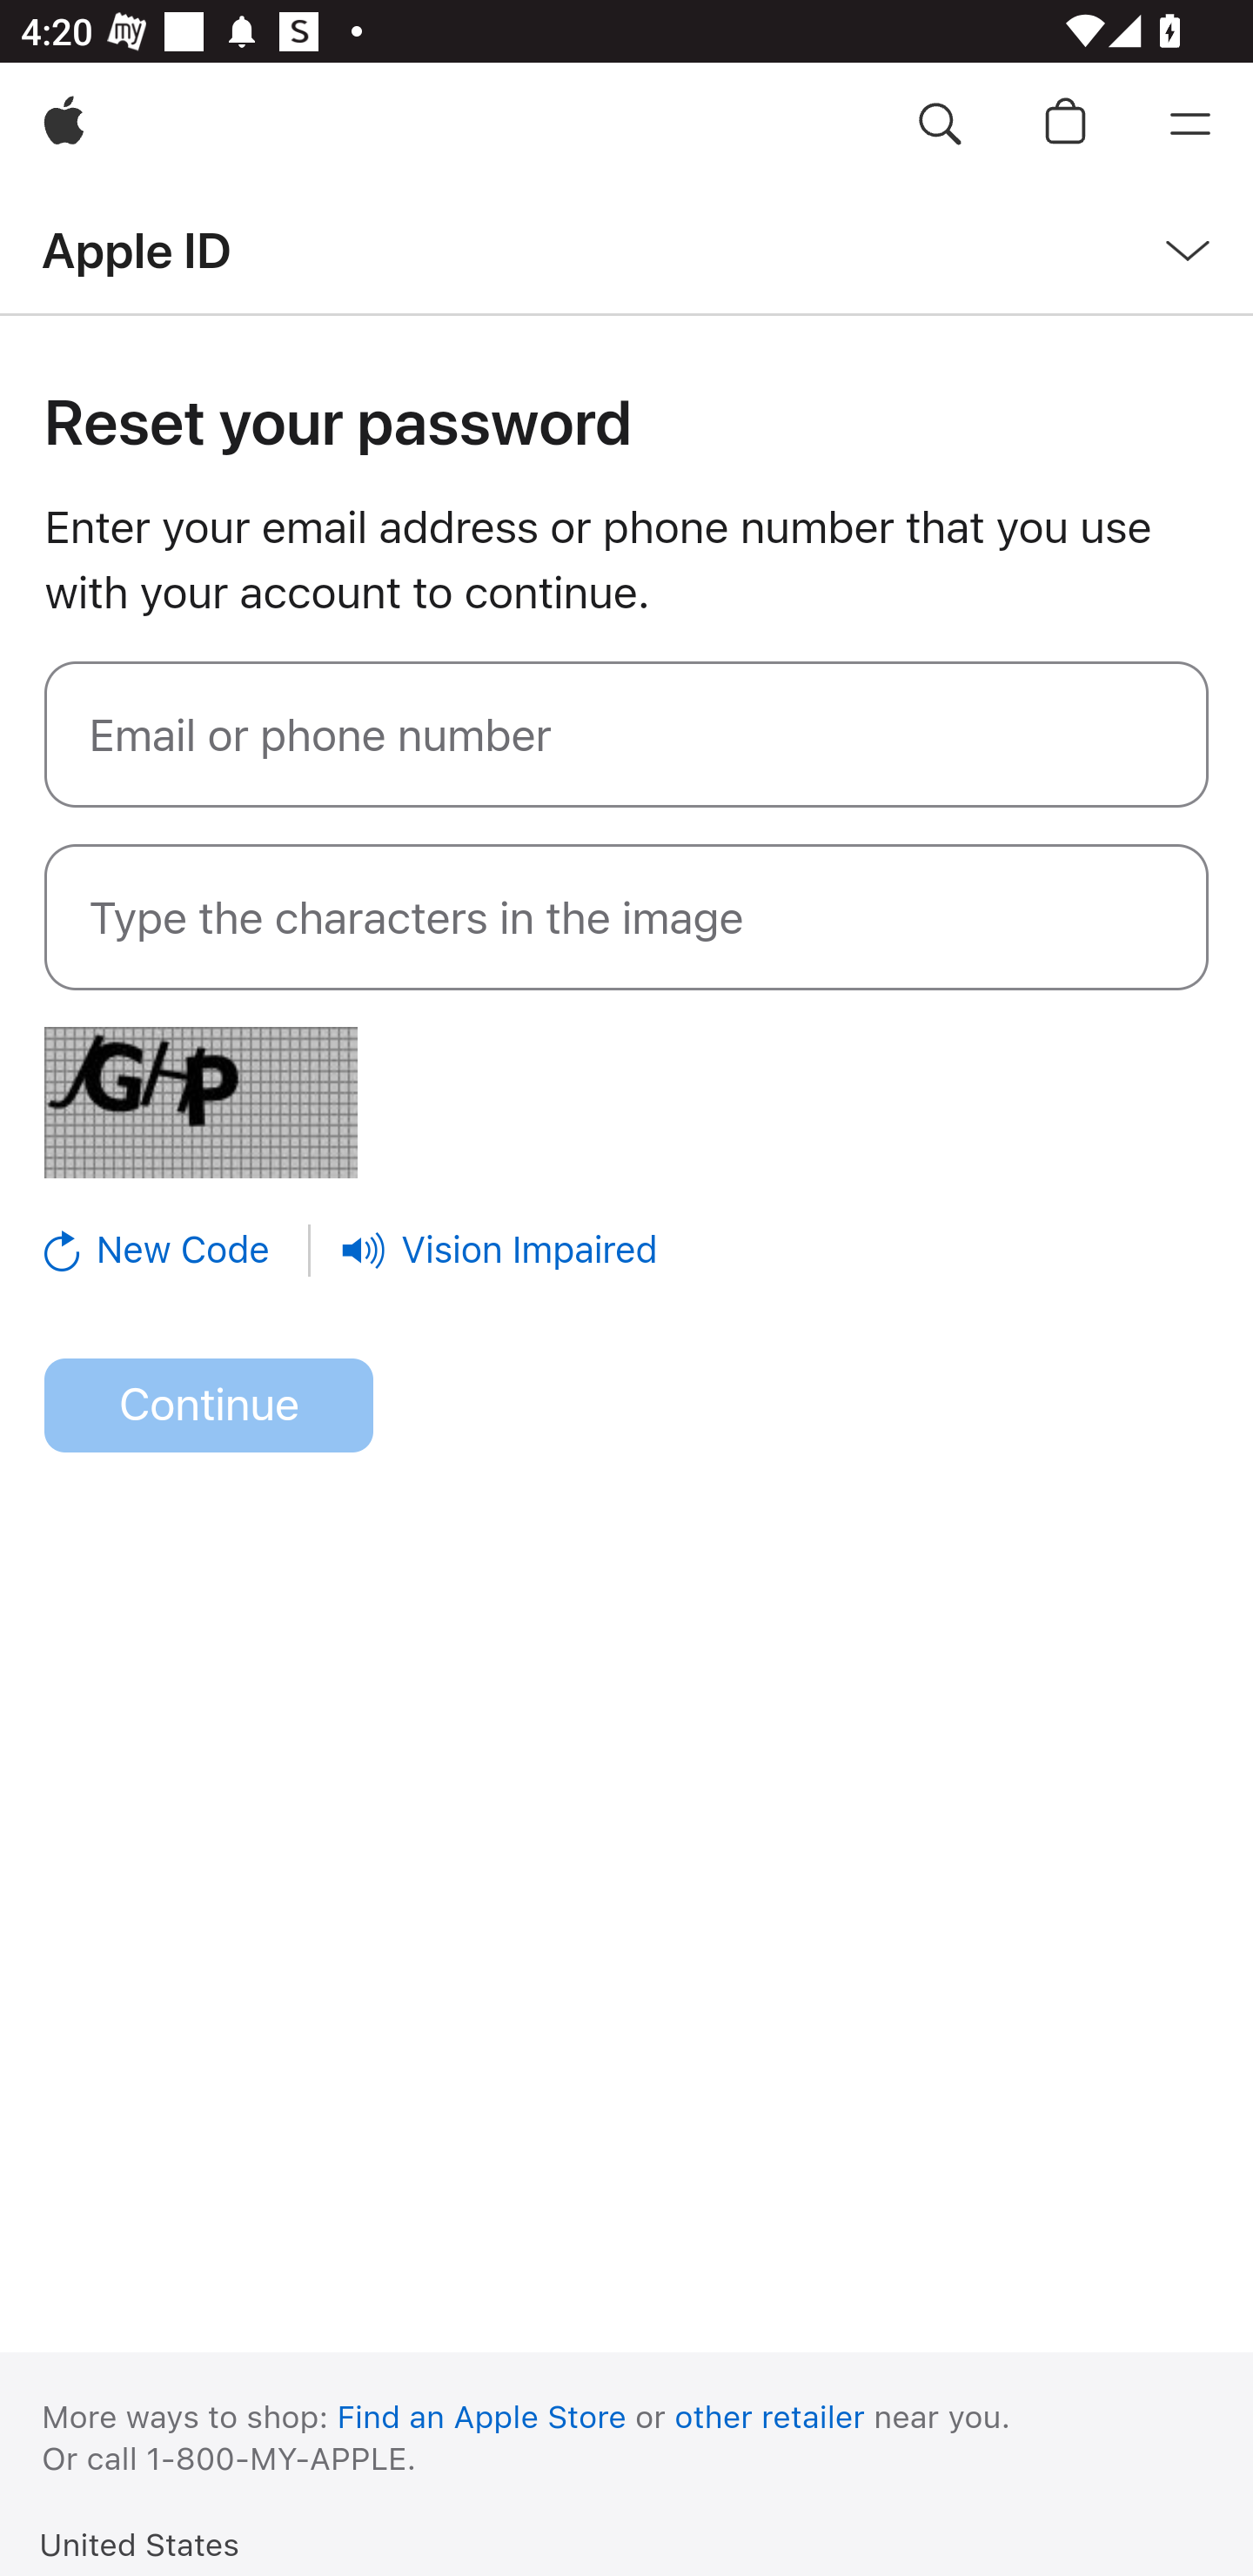 The height and width of the screenshot is (2576, 1253). What do you see at coordinates (940, 125) in the screenshot?
I see `Search apple.com` at bounding box center [940, 125].